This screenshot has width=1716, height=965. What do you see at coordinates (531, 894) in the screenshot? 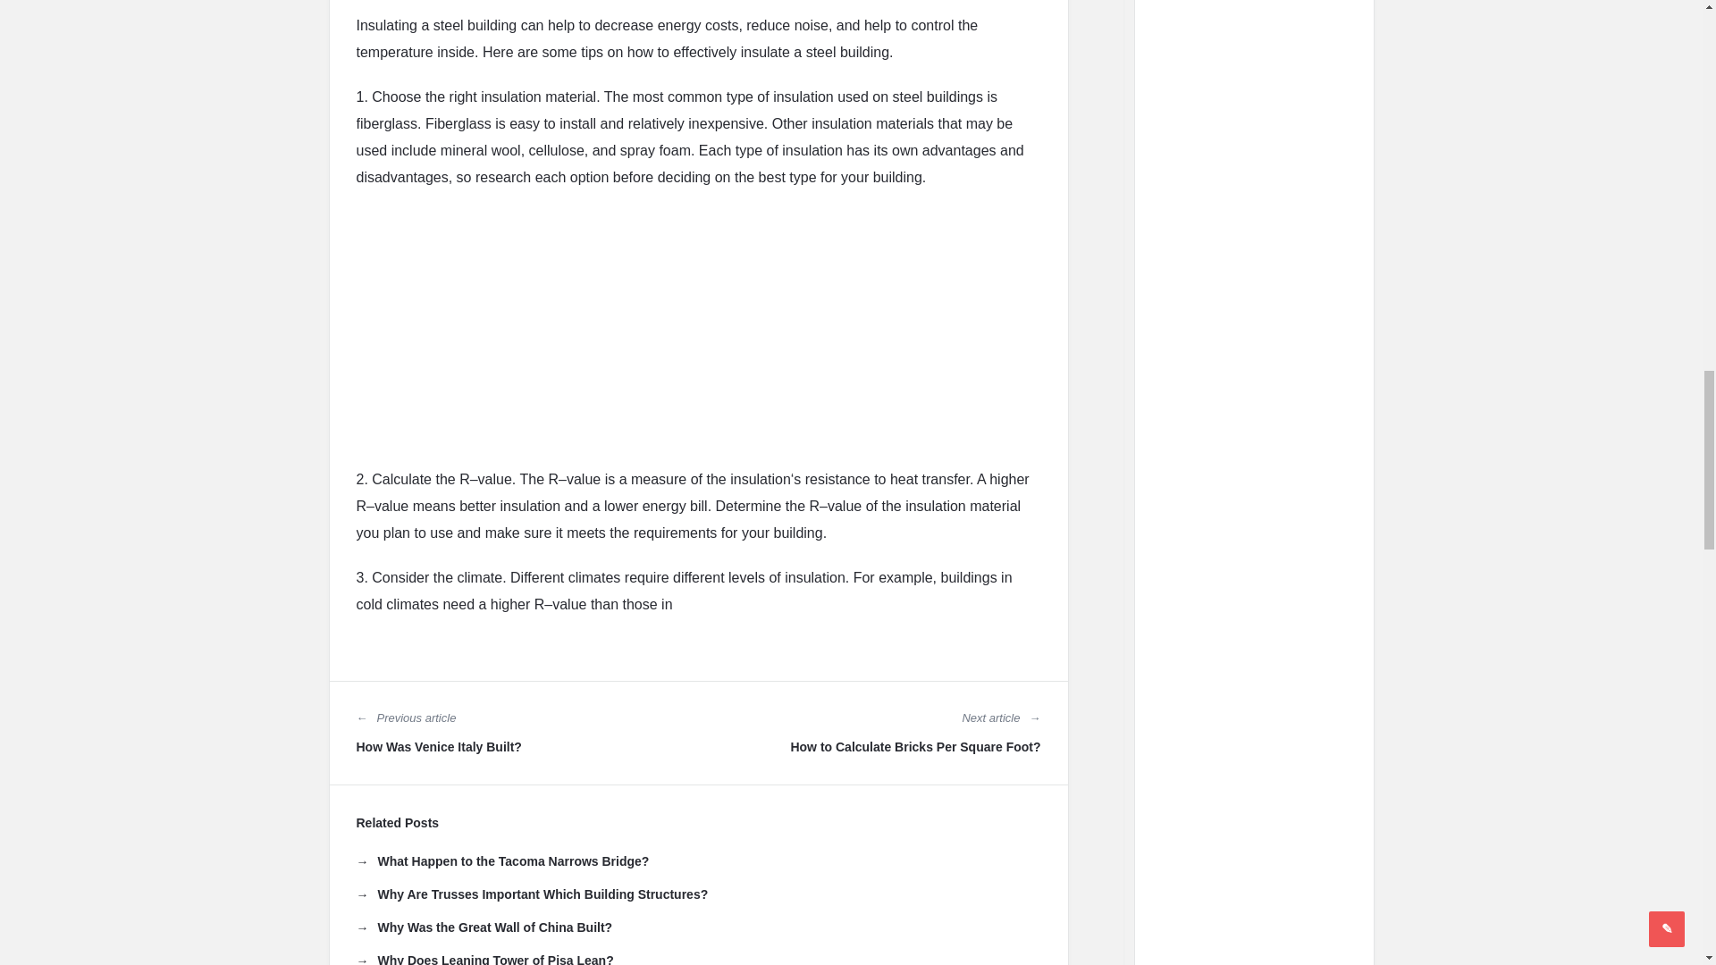
I see `Why Are Trusses Important Which Building Structures?` at bounding box center [531, 894].